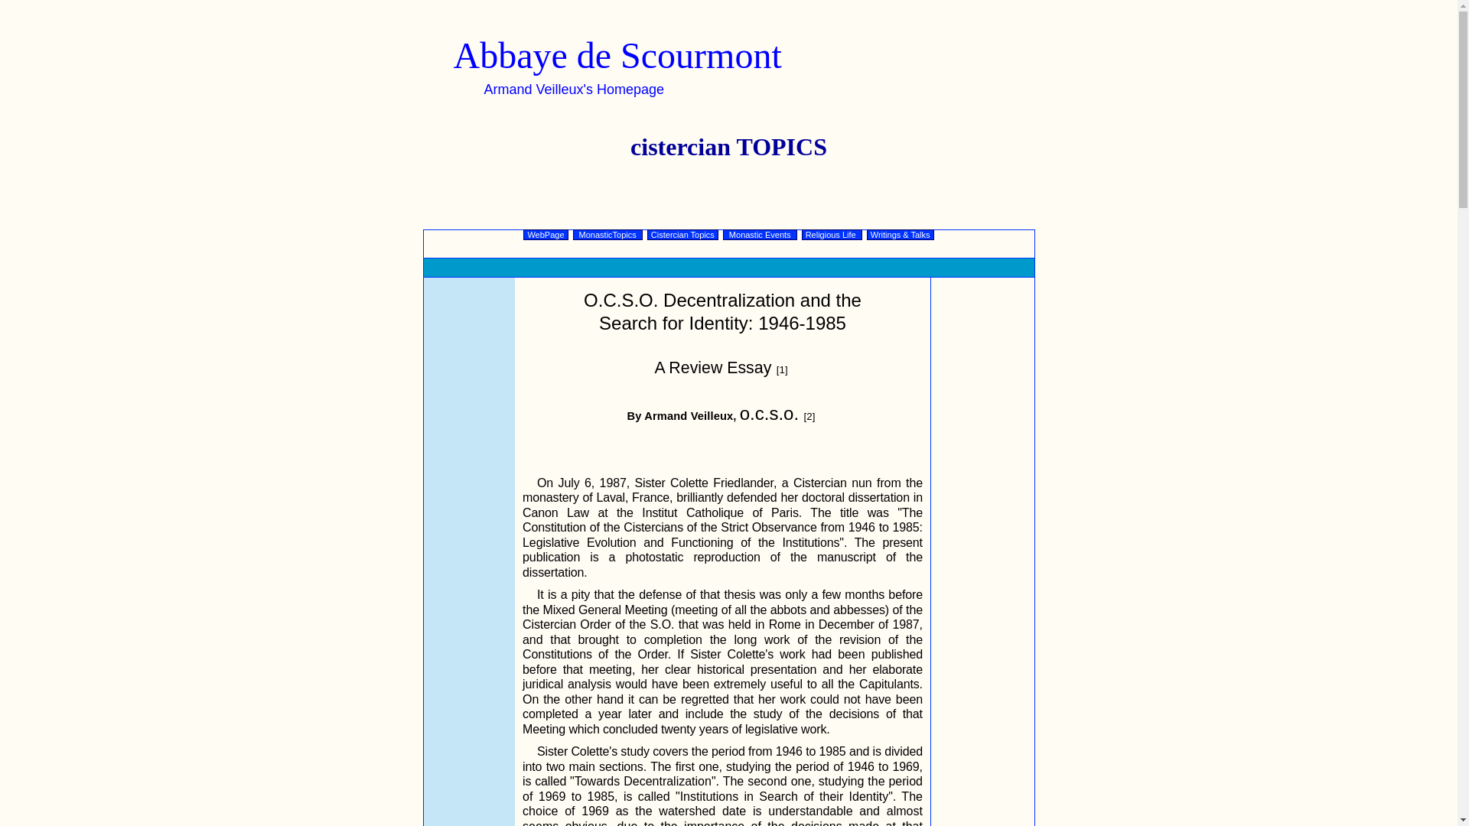 The width and height of the screenshot is (1469, 826). I want to click on Monastic Events, so click(760, 235).